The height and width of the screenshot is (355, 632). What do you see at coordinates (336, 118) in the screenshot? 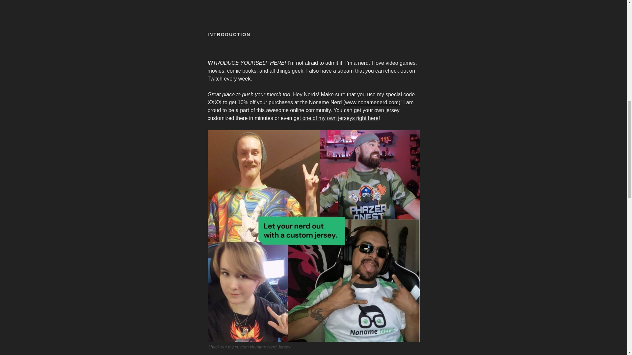
I see `get one of my own jerseys right here` at bounding box center [336, 118].